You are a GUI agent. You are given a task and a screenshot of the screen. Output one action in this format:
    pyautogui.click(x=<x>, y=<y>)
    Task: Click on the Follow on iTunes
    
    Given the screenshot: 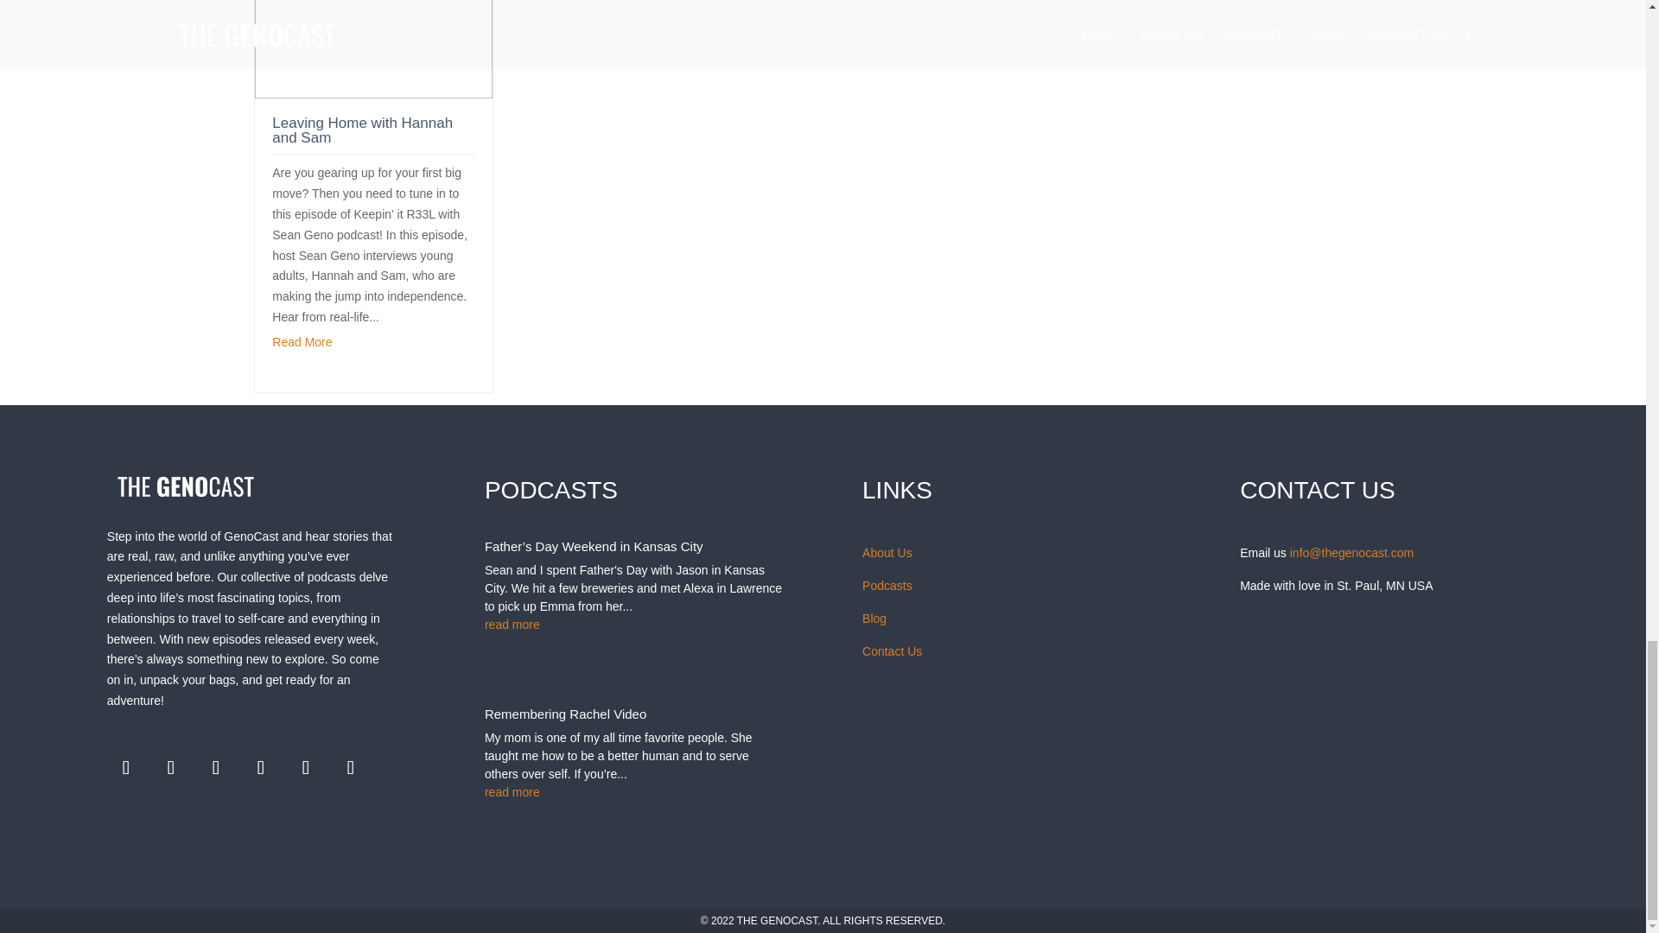 What is the action you would take?
    pyautogui.click(x=261, y=768)
    